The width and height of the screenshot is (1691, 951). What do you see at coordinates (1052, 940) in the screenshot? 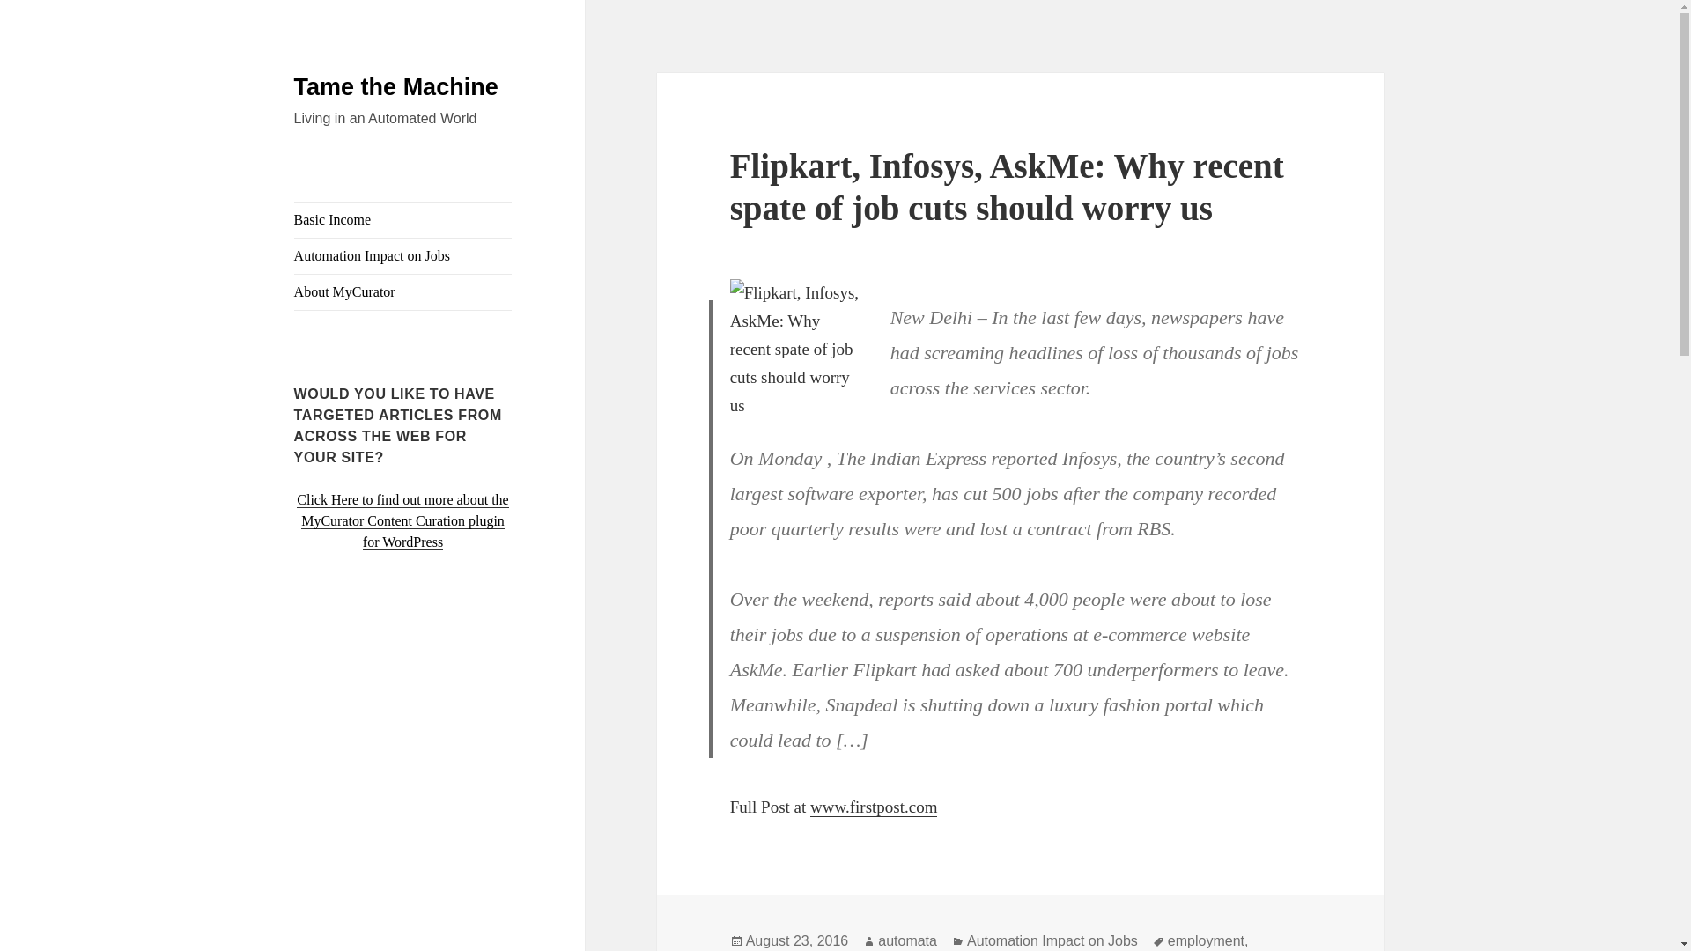
I see `Automation Impact on Jobs` at bounding box center [1052, 940].